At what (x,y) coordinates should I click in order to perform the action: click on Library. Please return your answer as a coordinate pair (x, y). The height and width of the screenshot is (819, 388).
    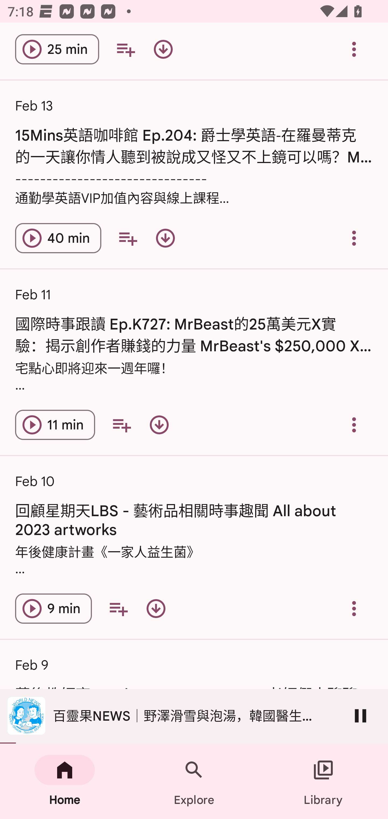
    Looking at the image, I should click on (323, 781).